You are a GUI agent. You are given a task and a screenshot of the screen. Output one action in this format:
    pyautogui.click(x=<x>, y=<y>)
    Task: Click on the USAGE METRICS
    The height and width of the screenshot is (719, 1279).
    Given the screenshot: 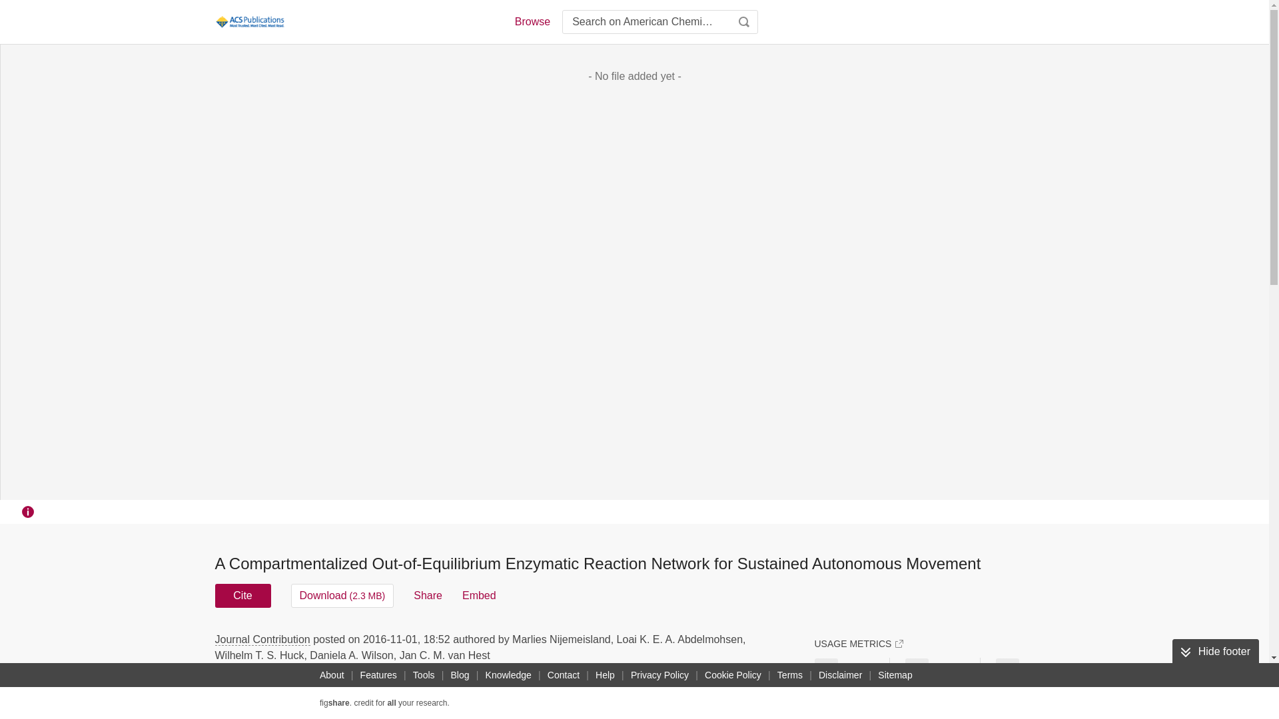 What is the action you would take?
    pyautogui.click(x=858, y=643)
    